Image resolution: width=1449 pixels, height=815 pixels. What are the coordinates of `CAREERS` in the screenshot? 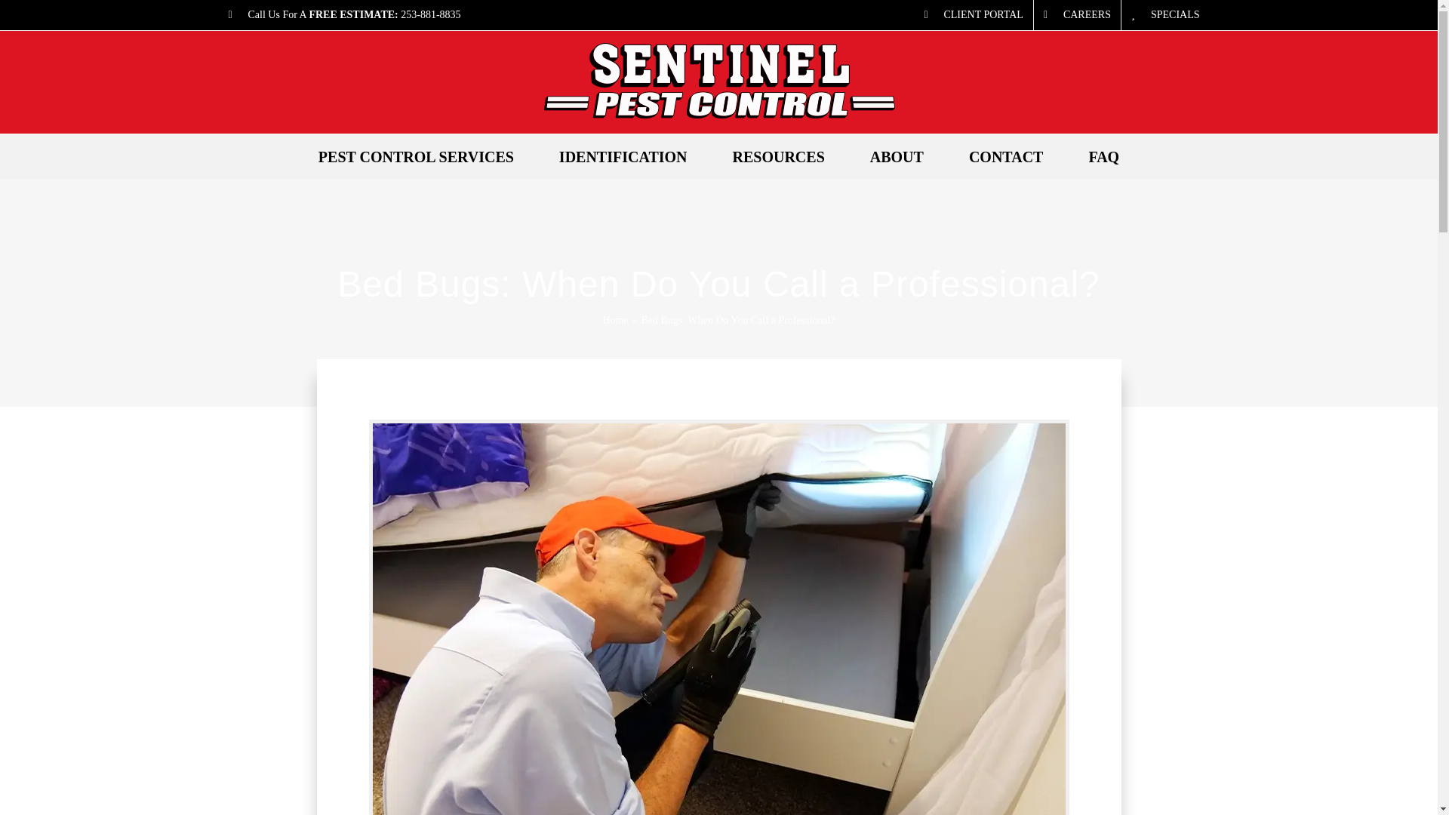 It's located at (1077, 15).